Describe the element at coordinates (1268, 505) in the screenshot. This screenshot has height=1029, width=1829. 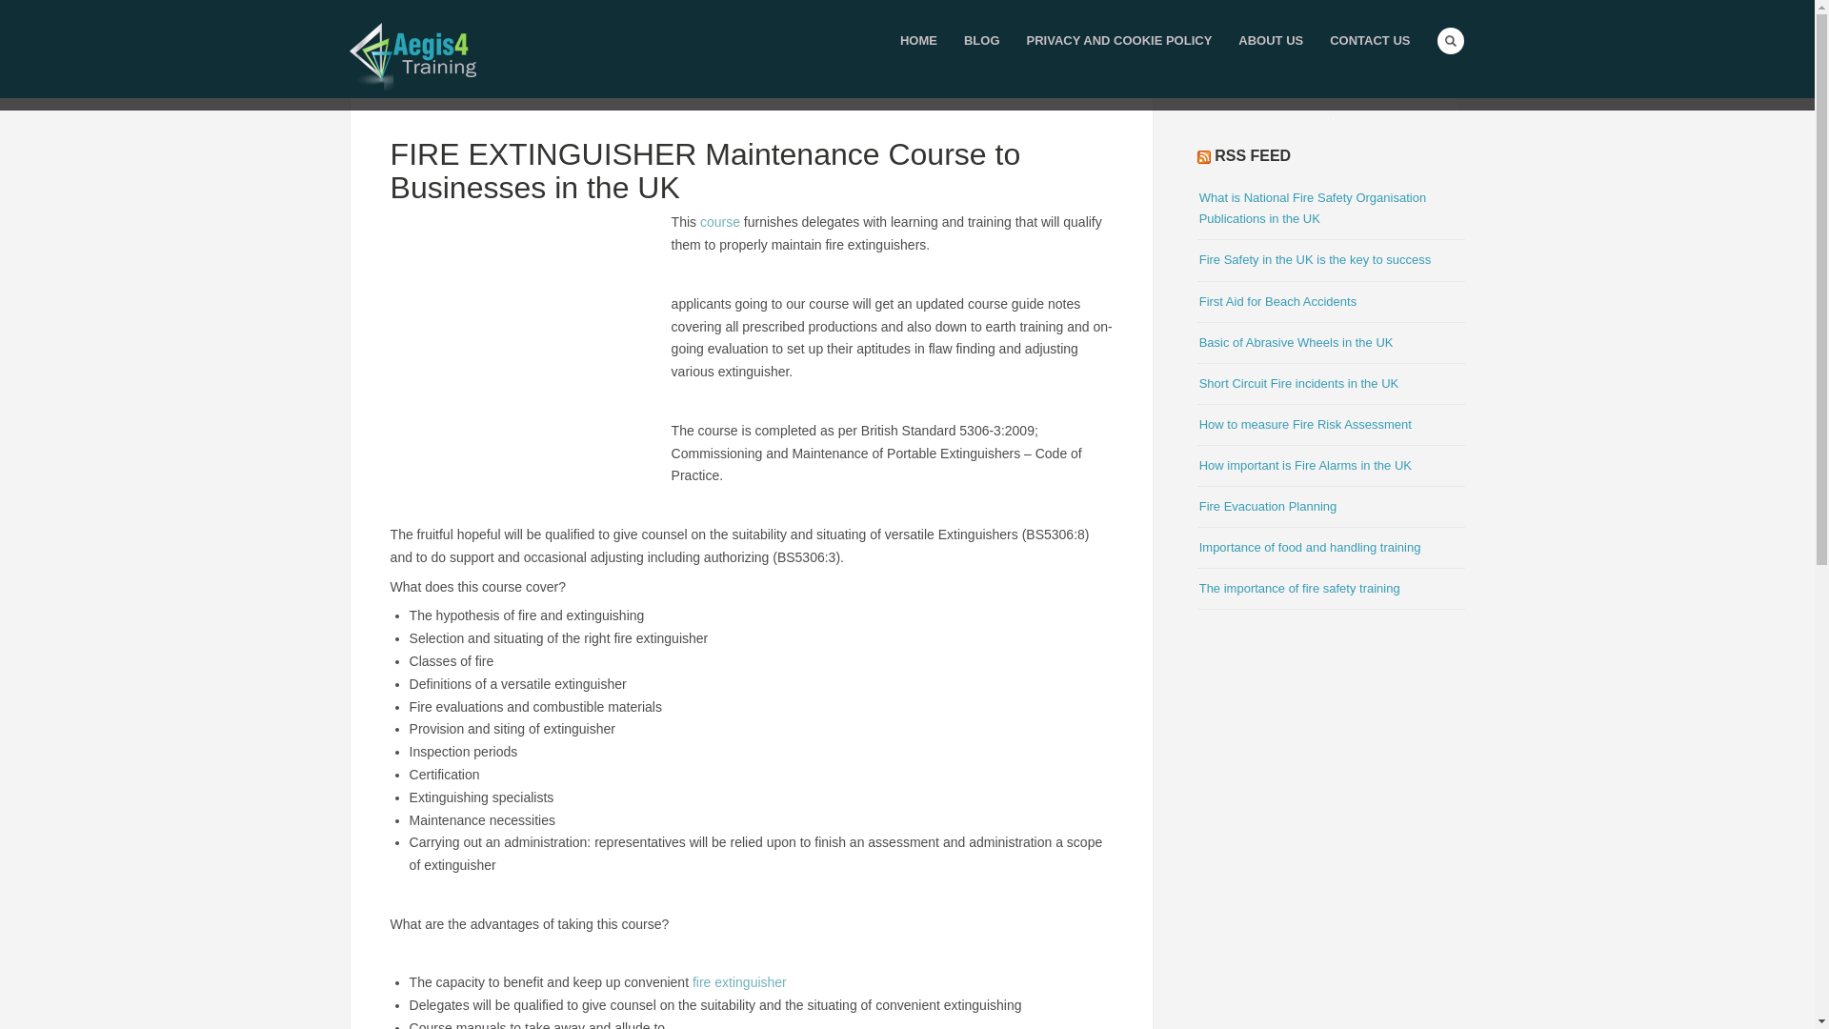
I see `Fire Evacuation Planning` at that location.